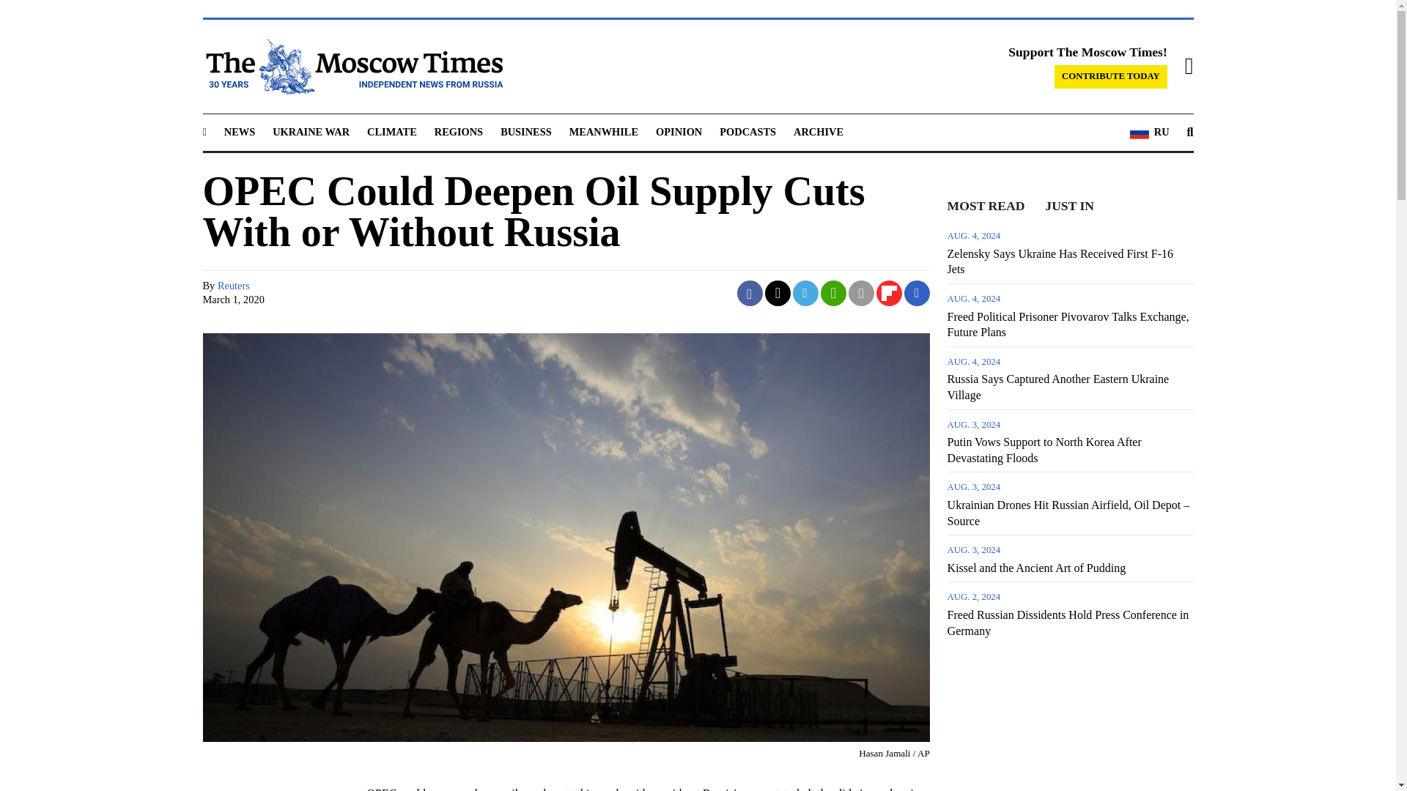 The image size is (1407, 791). Describe the element at coordinates (604, 131) in the screenshot. I see `MEANWHILE` at that location.